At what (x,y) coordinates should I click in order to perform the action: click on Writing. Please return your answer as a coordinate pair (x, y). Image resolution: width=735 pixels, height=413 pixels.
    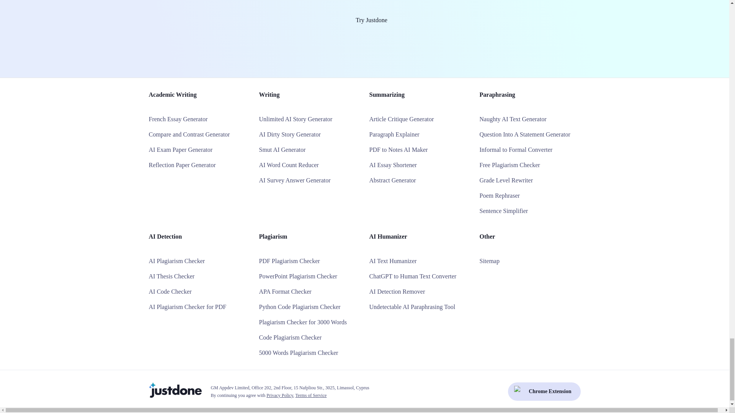
    Looking at the image, I should click on (269, 94).